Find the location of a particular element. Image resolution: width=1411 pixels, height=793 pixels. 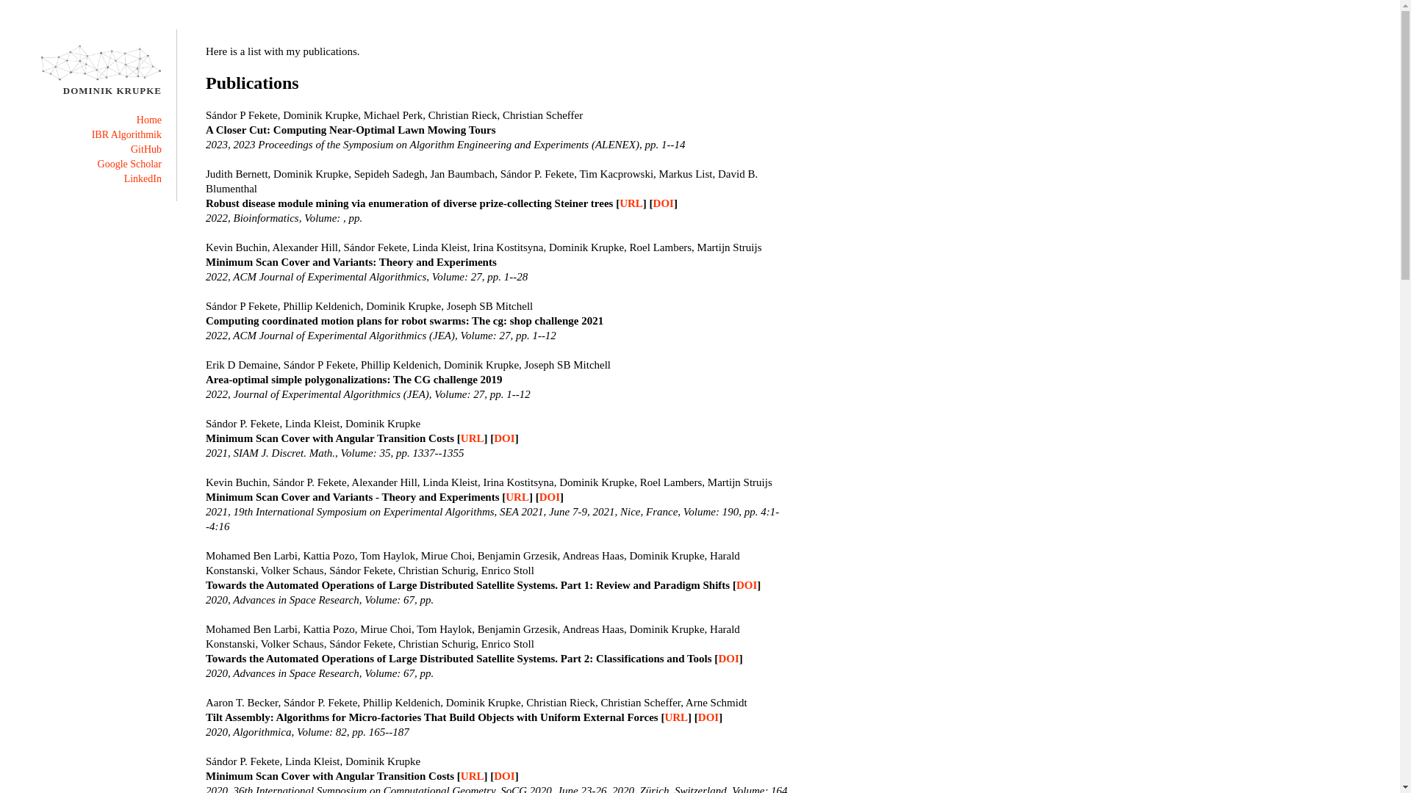

URL is located at coordinates (473, 438).